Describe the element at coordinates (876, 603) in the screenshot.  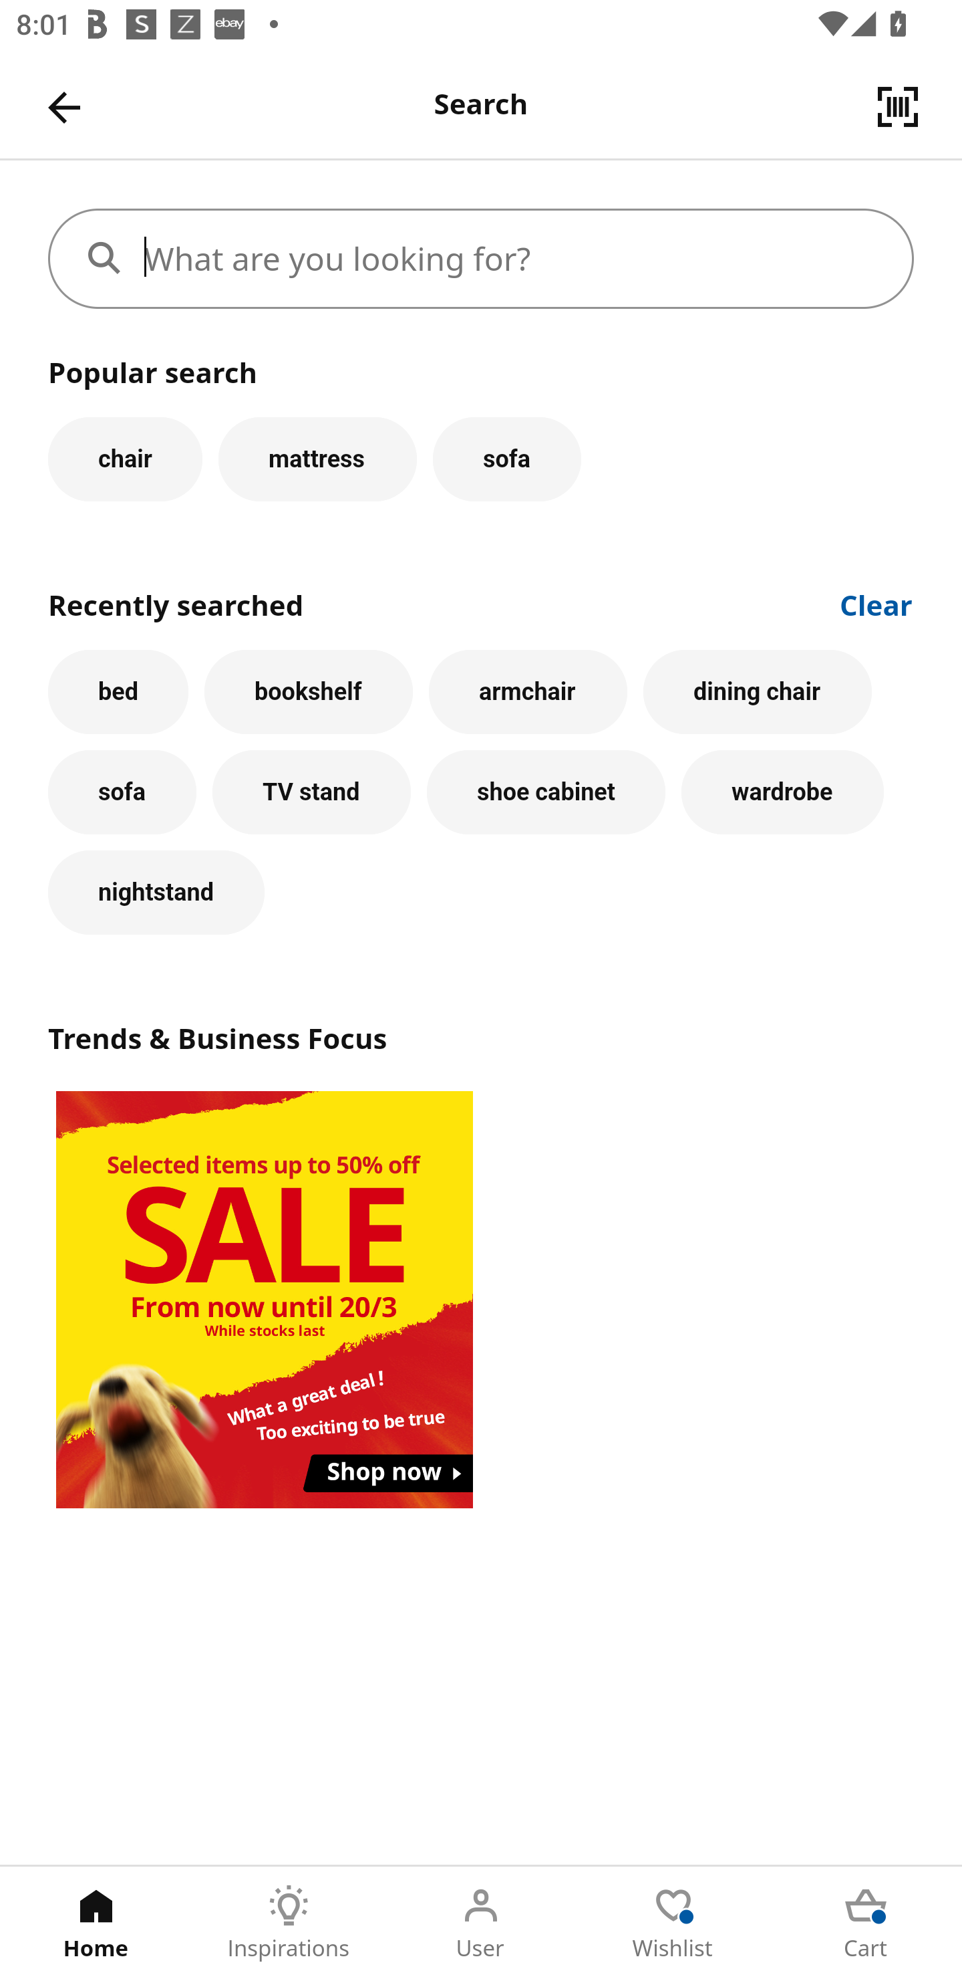
I see `Clear` at that location.